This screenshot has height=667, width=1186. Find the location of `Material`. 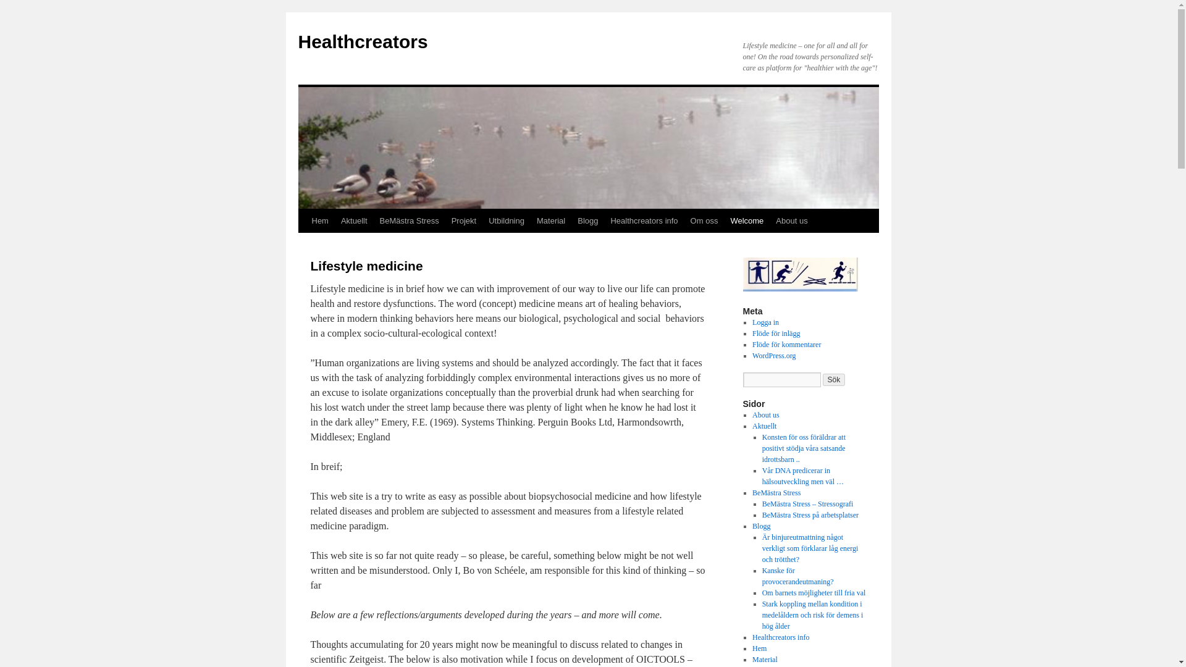

Material is located at coordinates (551, 221).